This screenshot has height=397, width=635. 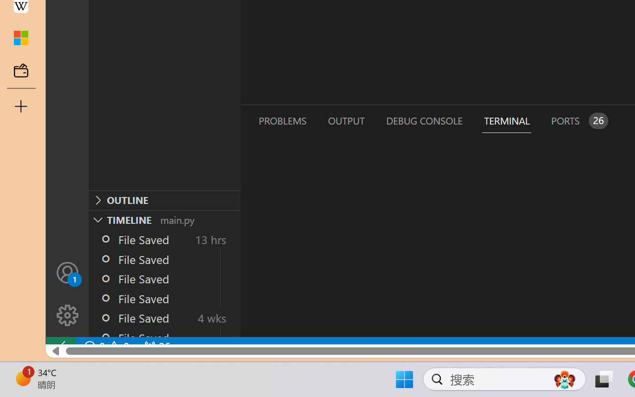 What do you see at coordinates (345, 121) in the screenshot?
I see `Output (Ctrl+Shift+U)` at bounding box center [345, 121].